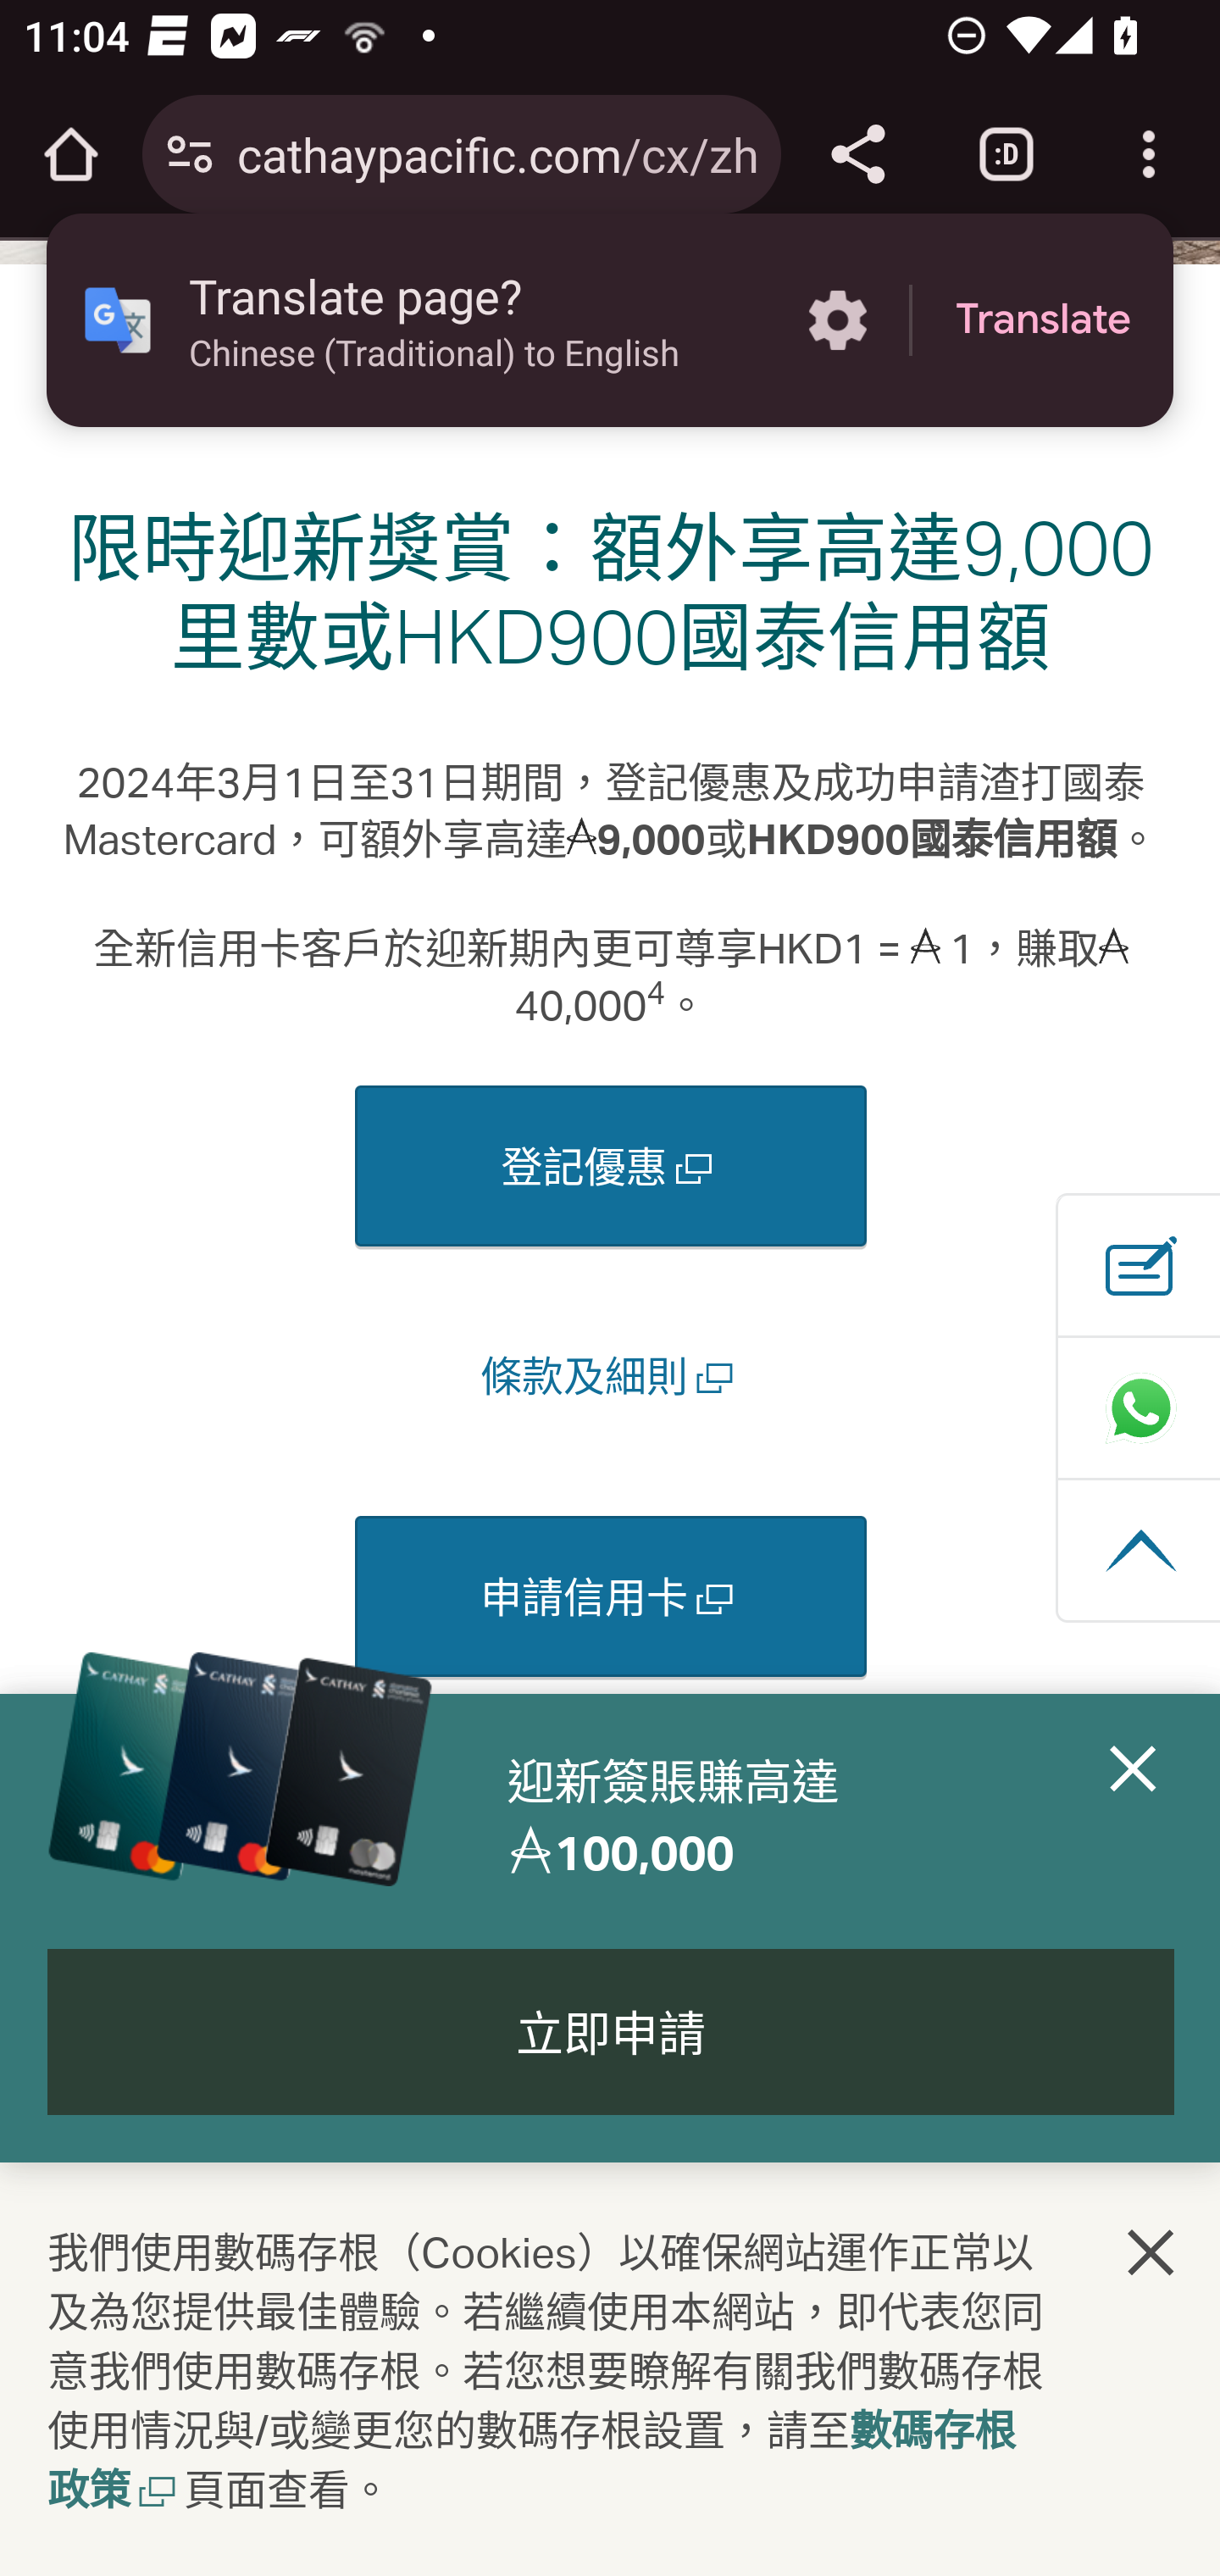 The height and width of the screenshot is (2576, 1220). I want to click on Customize and control Google Chrome, so click(1149, 154).